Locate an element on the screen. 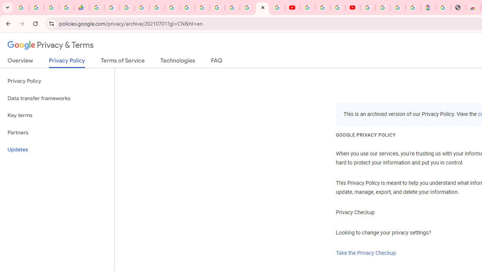 The width and height of the screenshot is (482, 271). Take the Privacy Checkup is located at coordinates (366, 253).